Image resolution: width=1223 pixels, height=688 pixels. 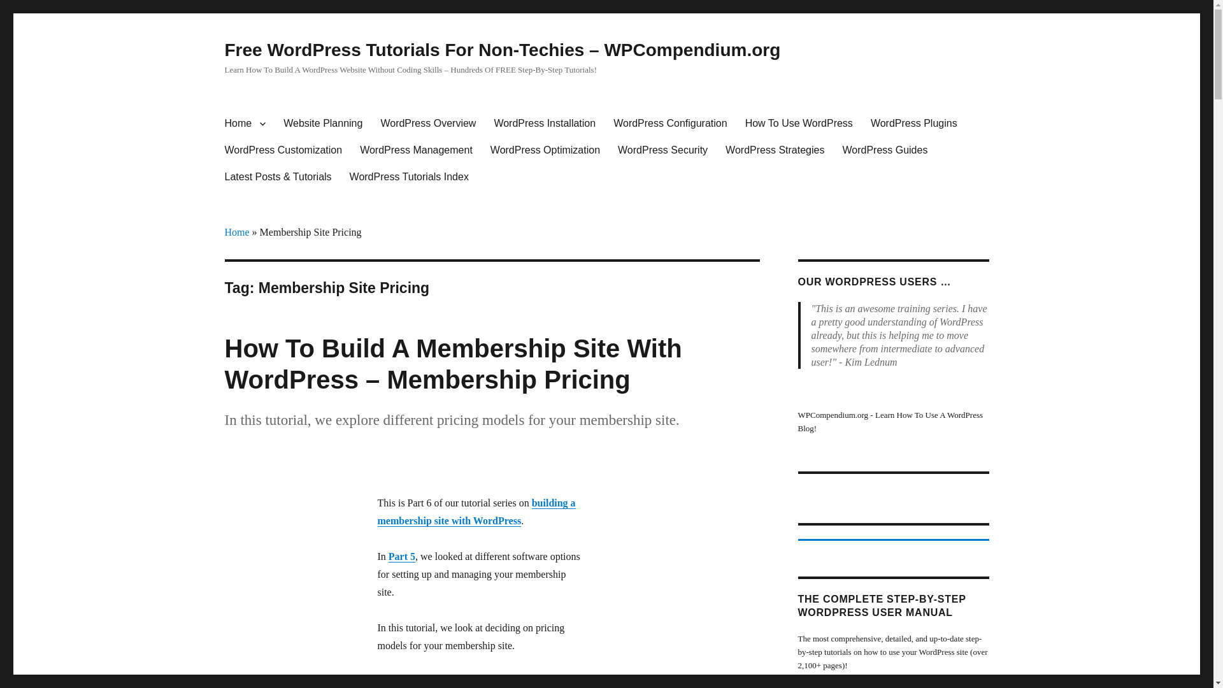 I want to click on WordPress Customization, so click(x=283, y=150).